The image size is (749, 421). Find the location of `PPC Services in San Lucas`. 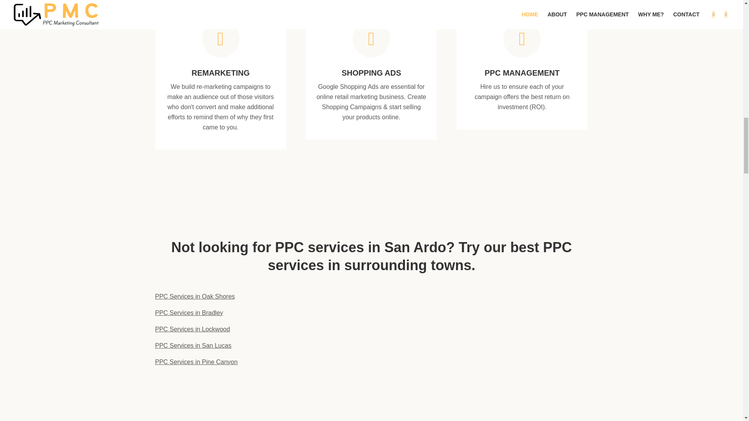

PPC Services in San Lucas is located at coordinates (193, 345).